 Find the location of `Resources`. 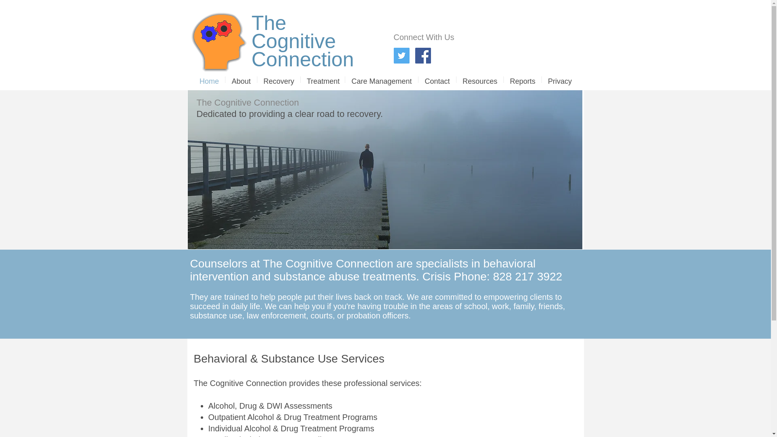

Resources is located at coordinates (381, 80).